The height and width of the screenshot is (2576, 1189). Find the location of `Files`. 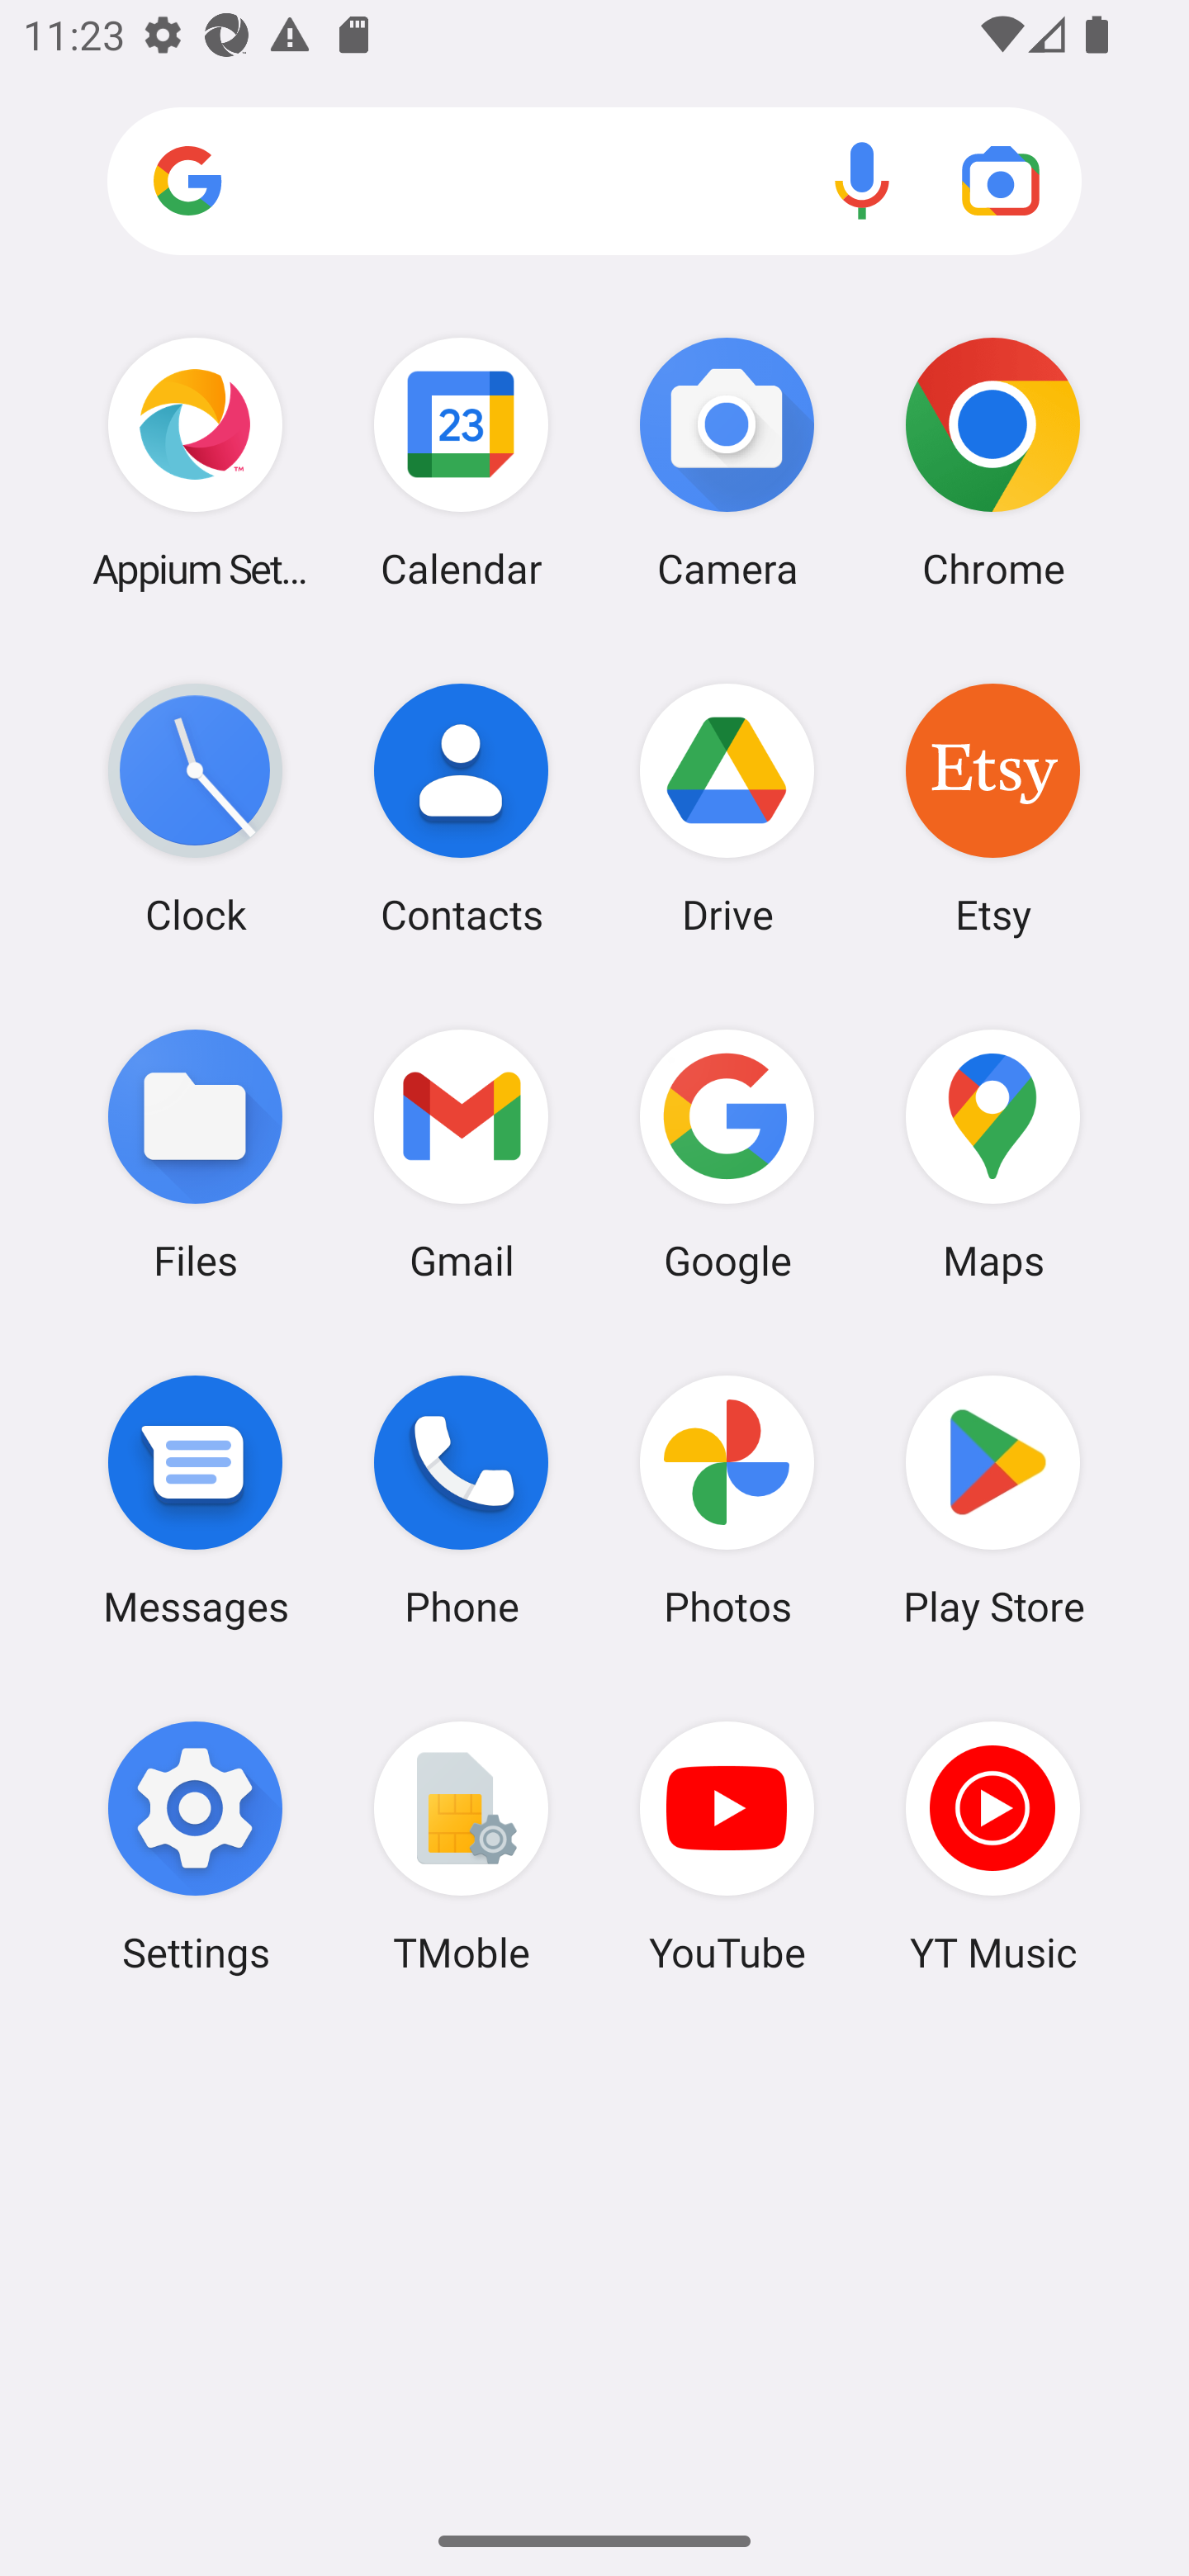

Files is located at coordinates (195, 1153).